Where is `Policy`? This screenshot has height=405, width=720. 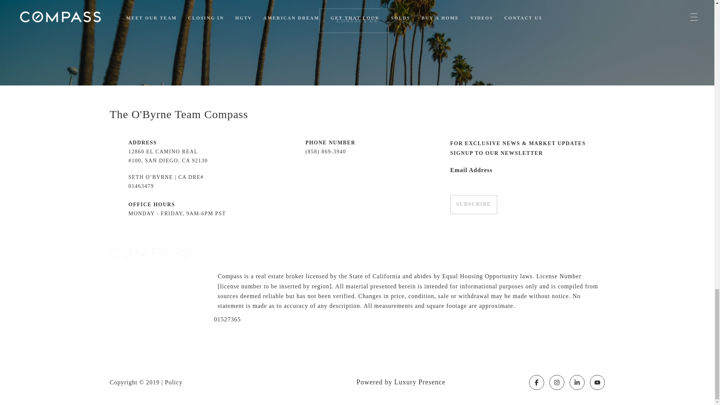 Policy is located at coordinates (174, 382).